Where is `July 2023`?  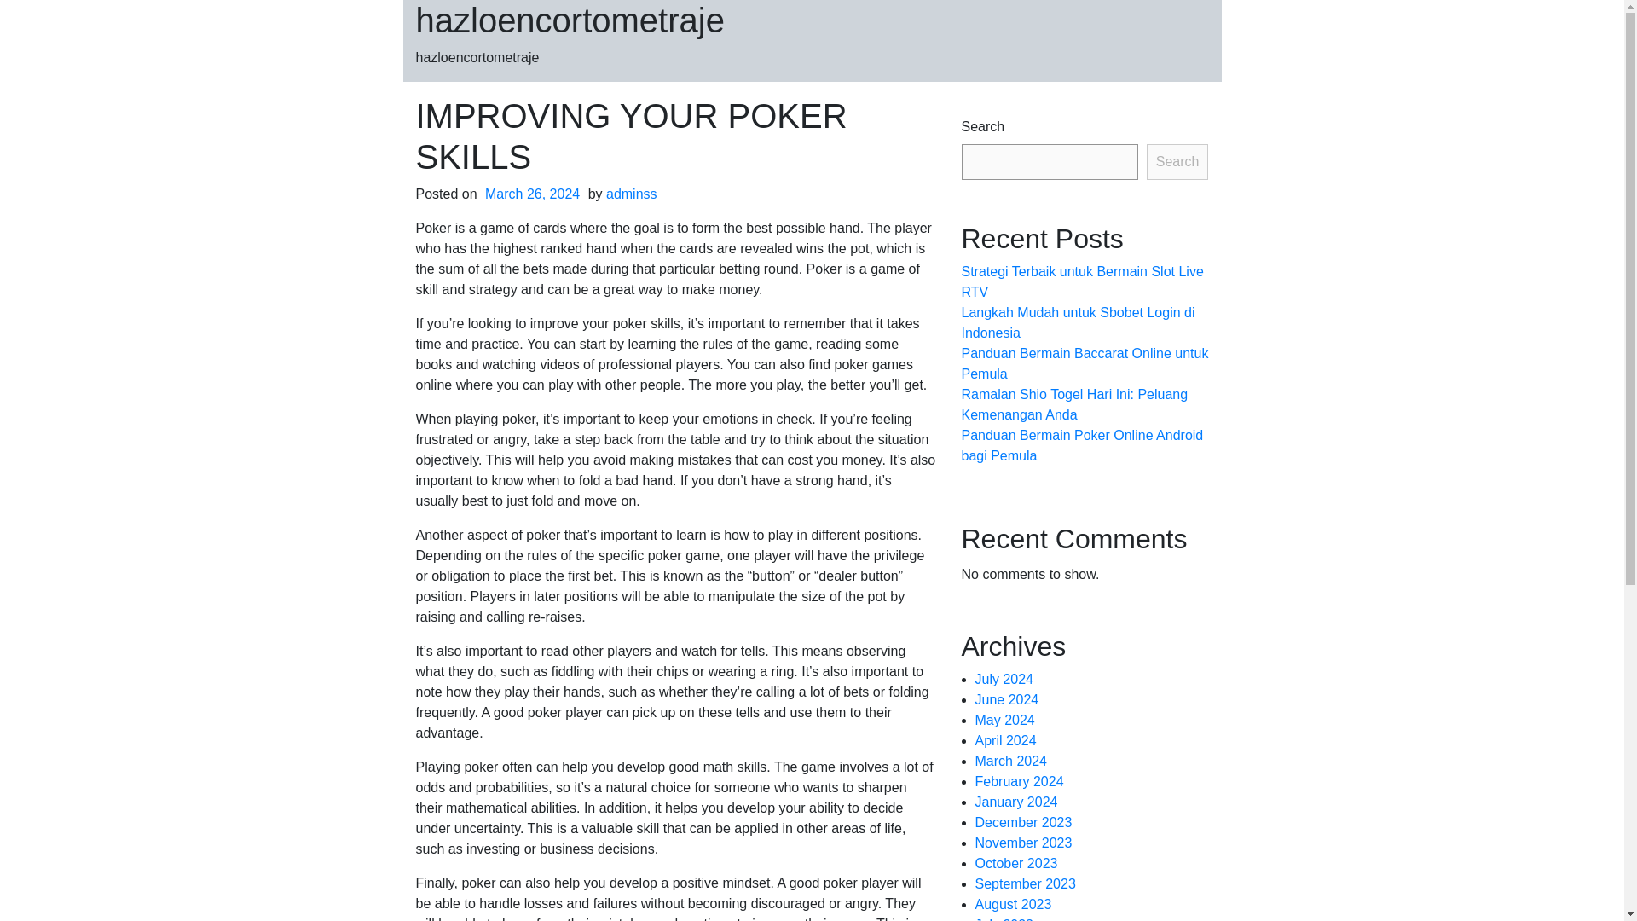
July 2023 is located at coordinates (1004, 919).